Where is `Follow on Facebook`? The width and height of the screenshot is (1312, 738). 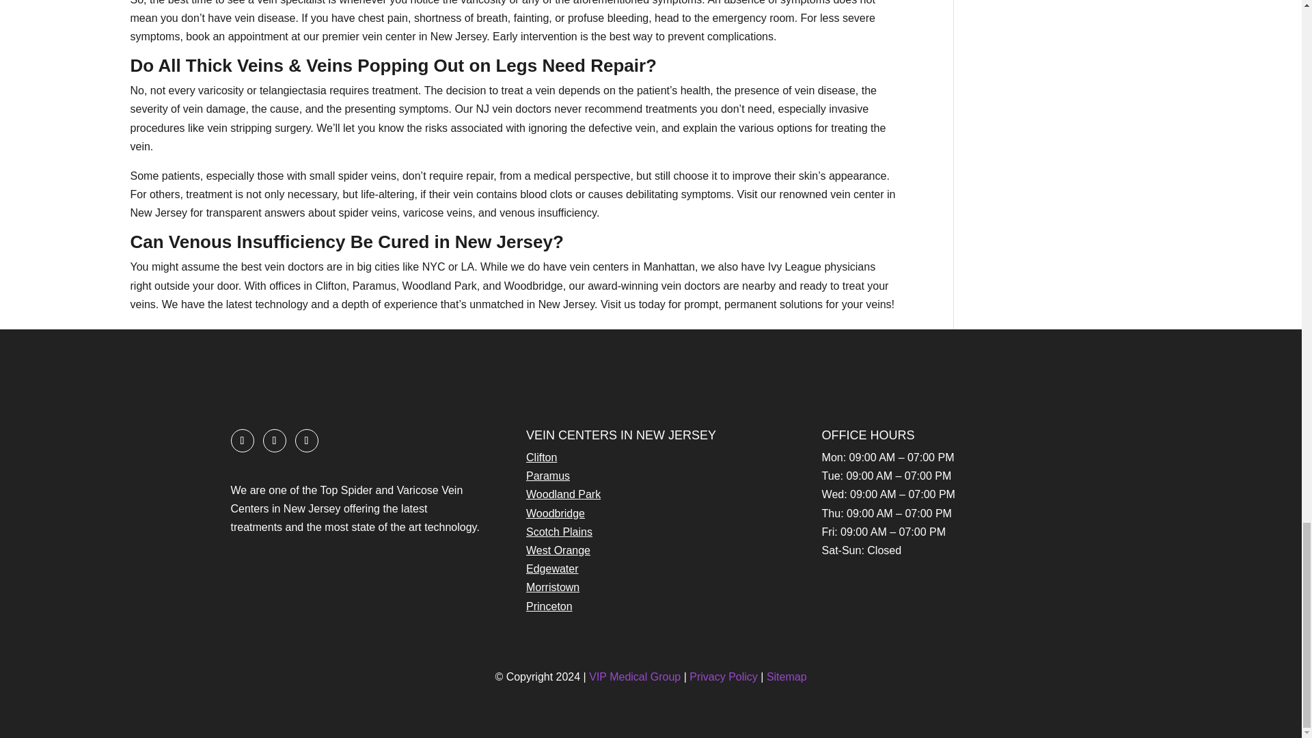 Follow on Facebook is located at coordinates (242, 440).